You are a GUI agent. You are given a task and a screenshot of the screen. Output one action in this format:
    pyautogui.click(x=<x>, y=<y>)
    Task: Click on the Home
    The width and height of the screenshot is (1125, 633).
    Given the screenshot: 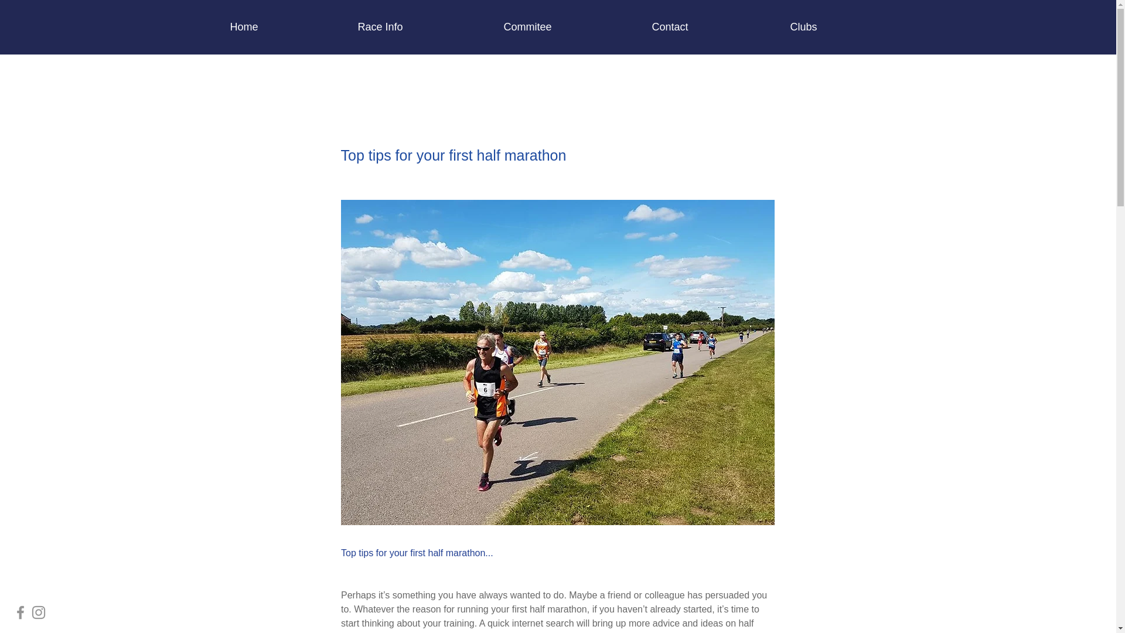 What is the action you would take?
    pyautogui.click(x=285, y=27)
    